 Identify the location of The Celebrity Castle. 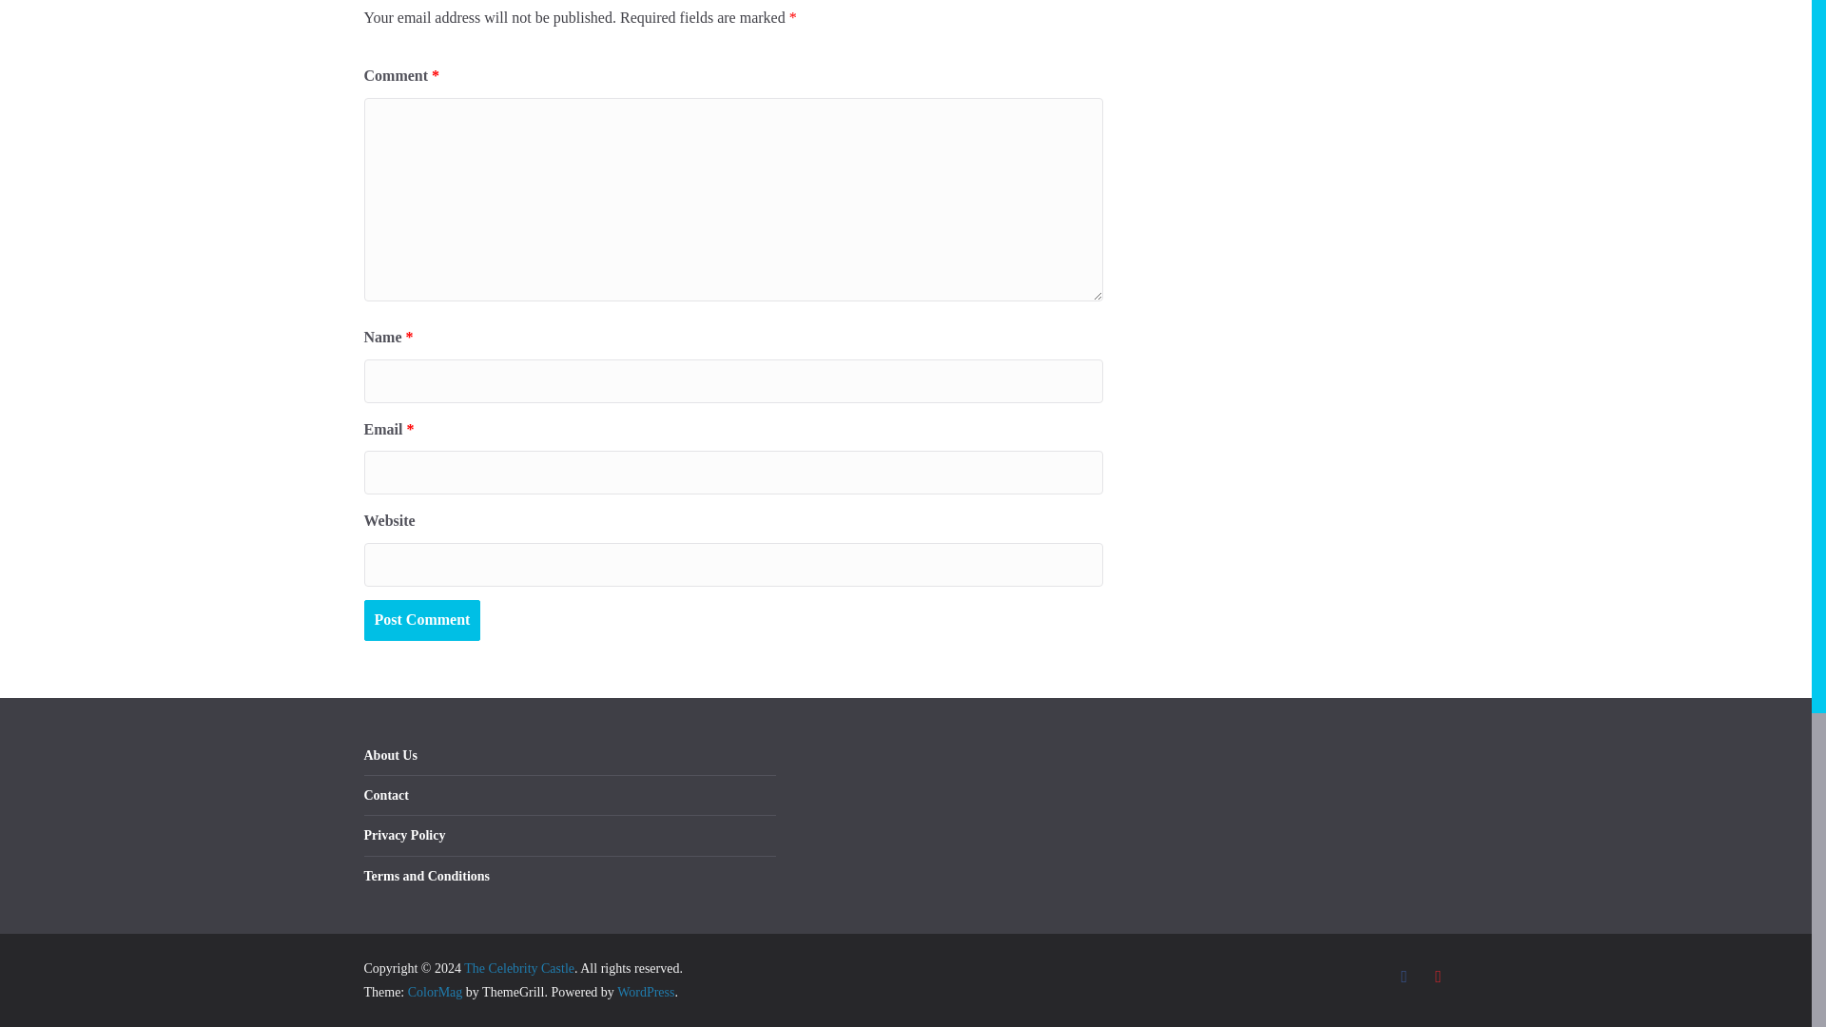
(519, 968).